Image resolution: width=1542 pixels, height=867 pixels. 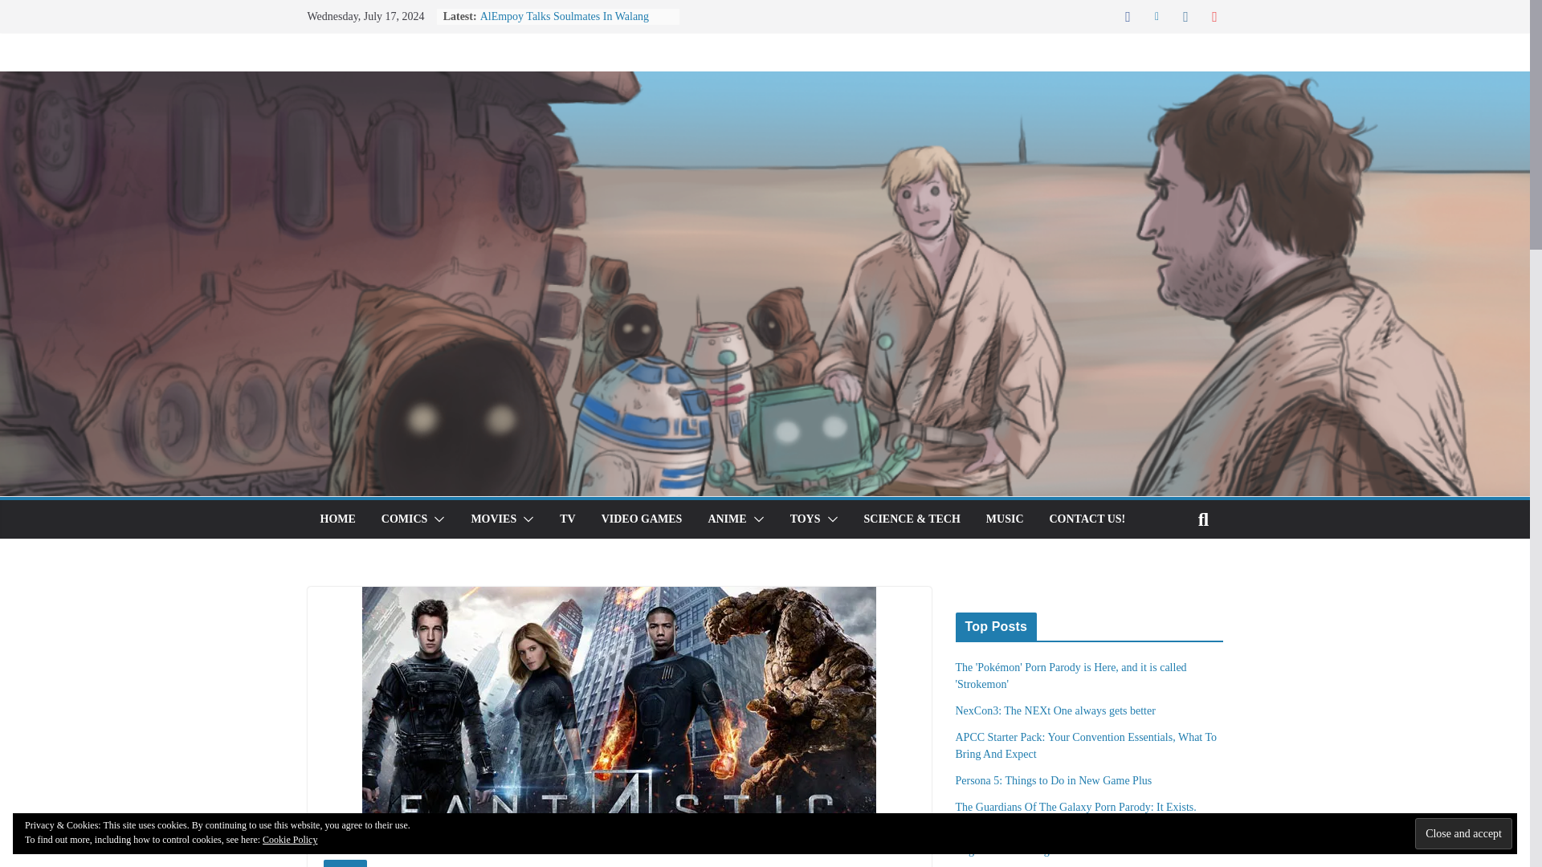 I want to click on AlEmpoy Talks Soulmates In Walang KaParis Reunion, so click(x=564, y=24).